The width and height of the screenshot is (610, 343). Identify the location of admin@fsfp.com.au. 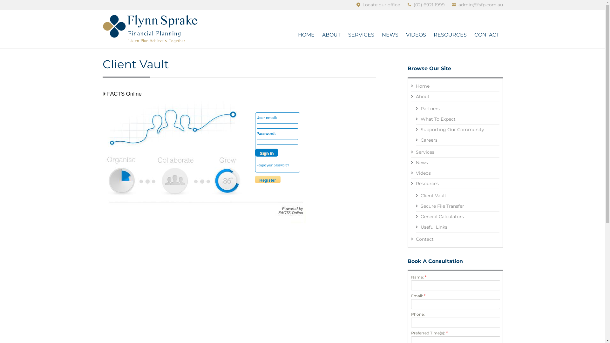
(480, 5).